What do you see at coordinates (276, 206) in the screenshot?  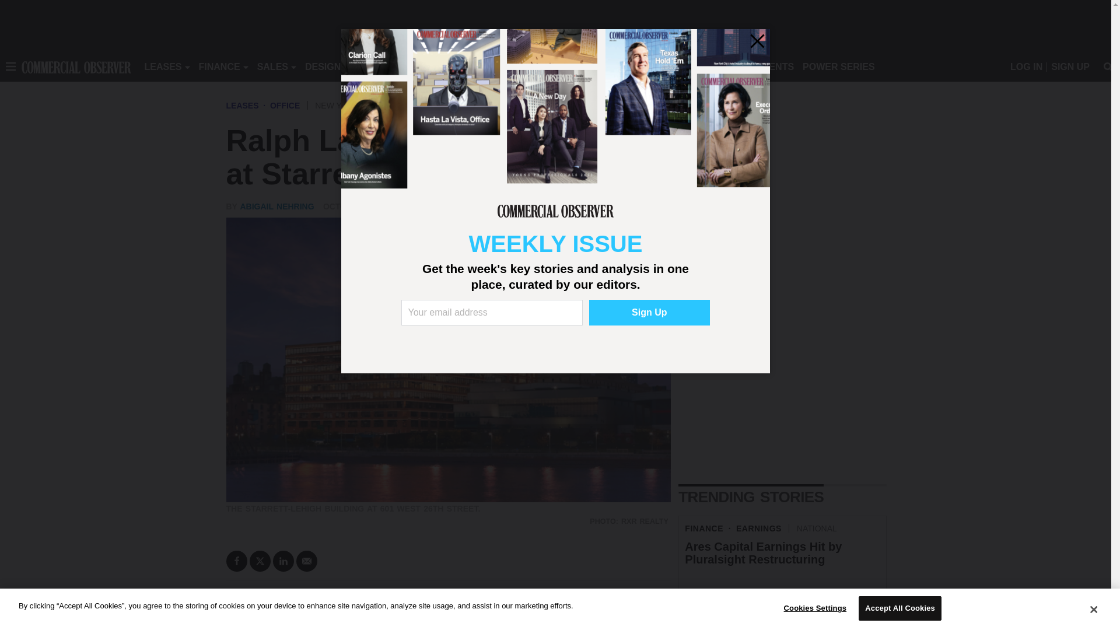 I see `Posts by Abigail Nehring` at bounding box center [276, 206].